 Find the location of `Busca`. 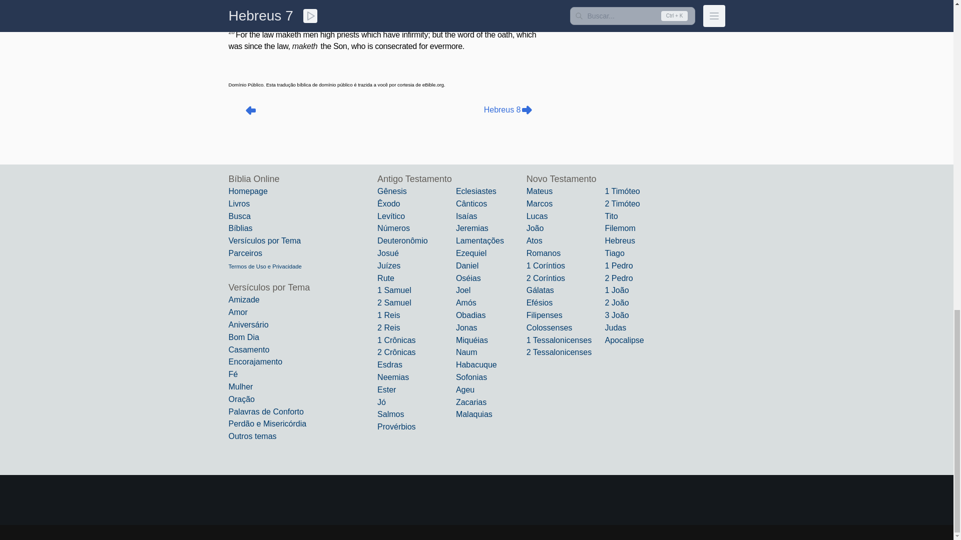

Busca is located at coordinates (239, 216).